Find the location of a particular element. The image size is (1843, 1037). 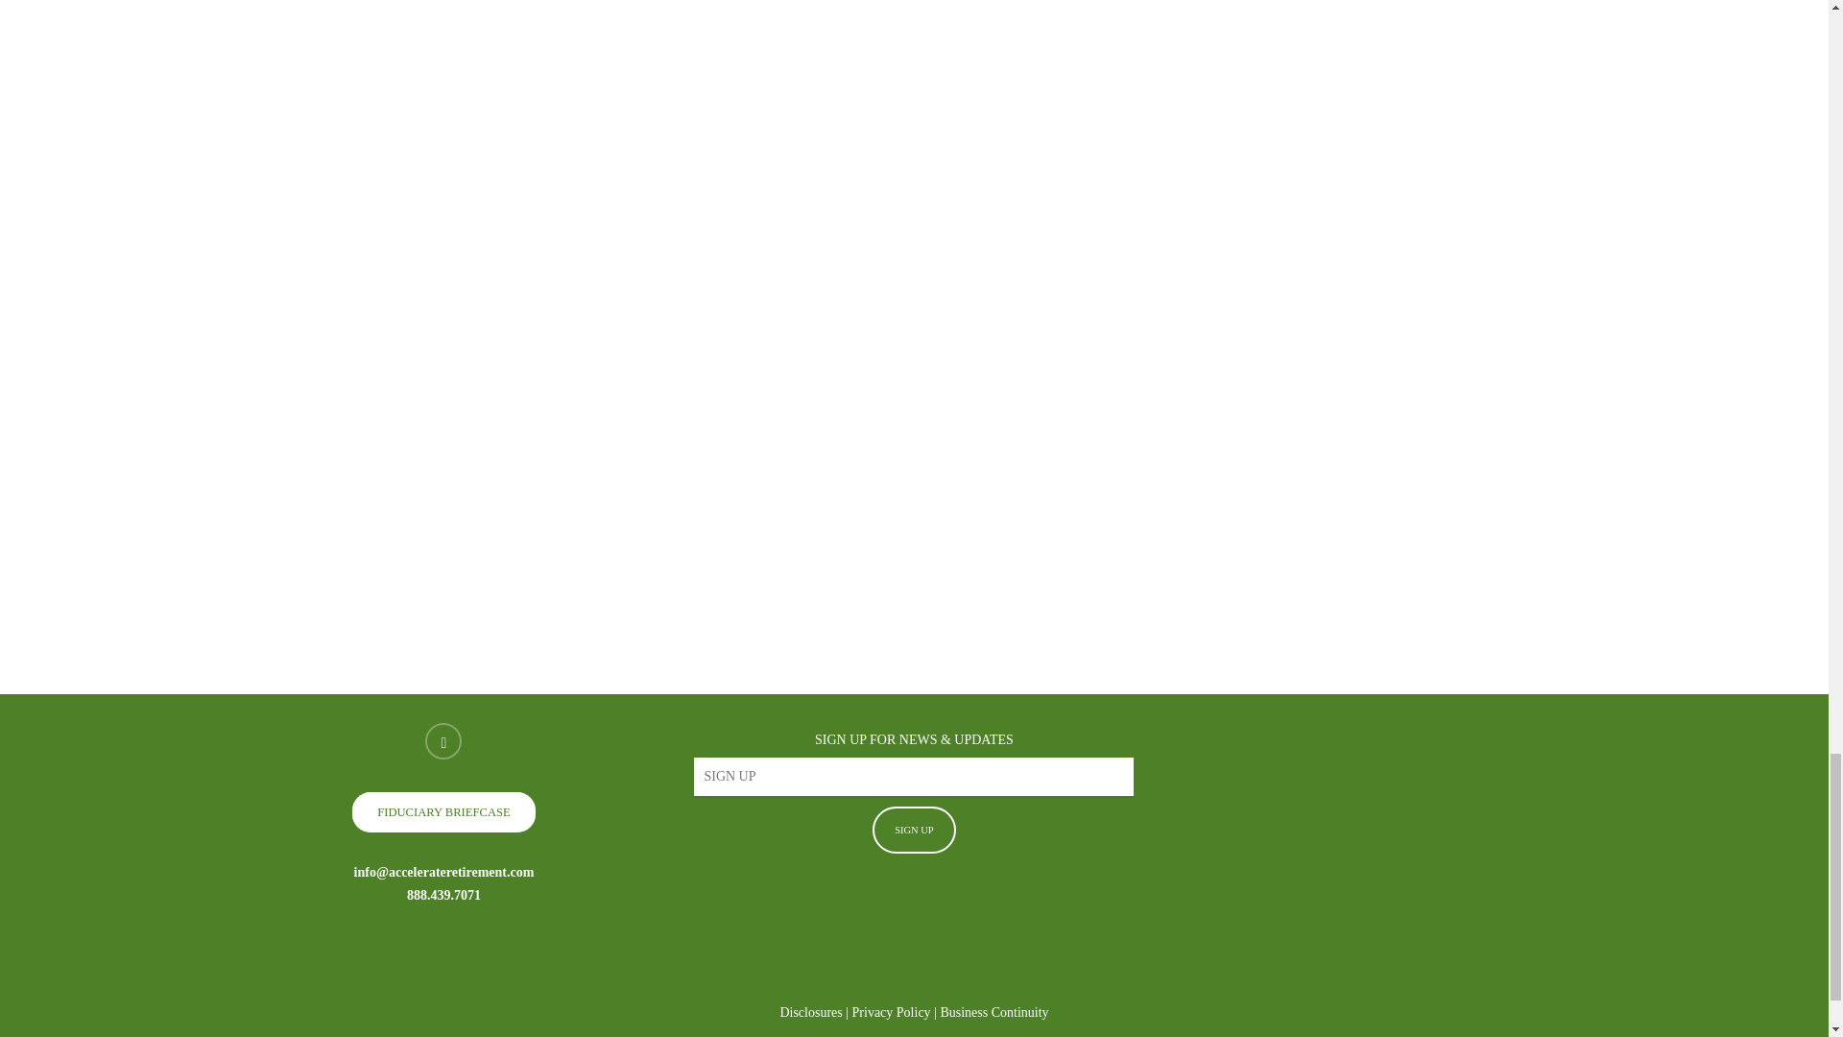

FIDUCIARY BRIEFCASE is located at coordinates (443, 812).